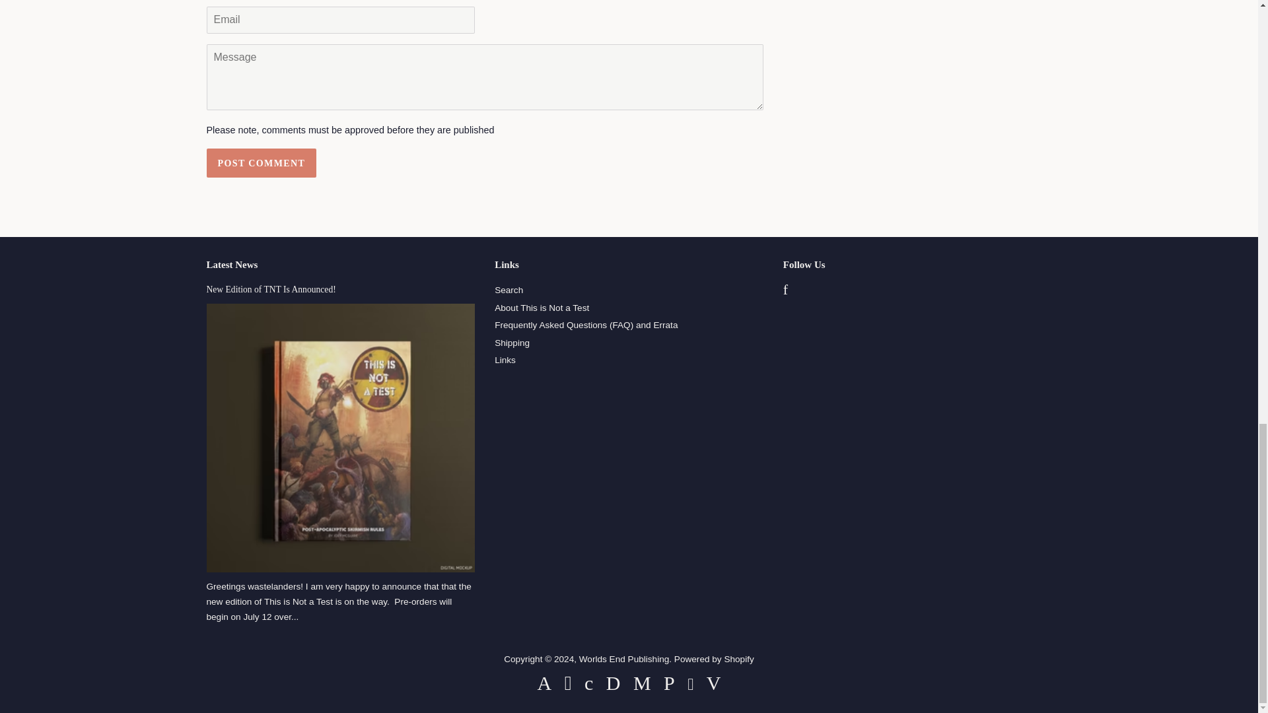 Image resolution: width=1268 pixels, height=713 pixels. I want to click on Post comment, so click(260, 162).